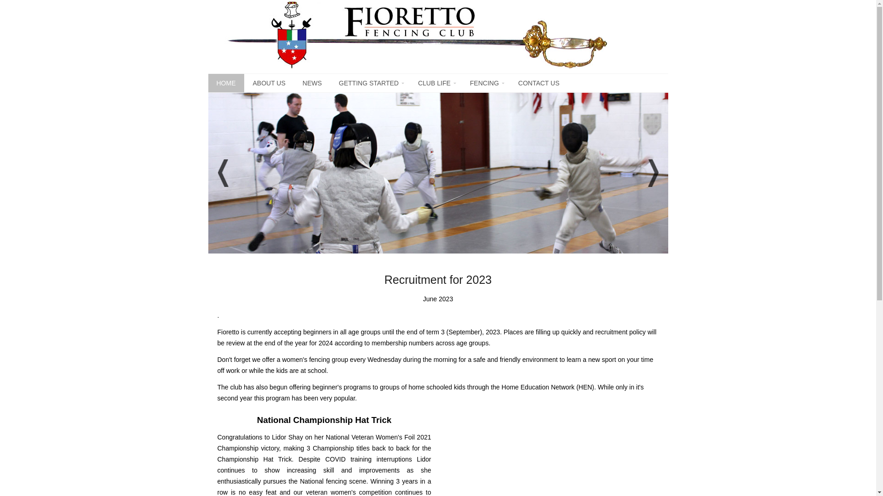 The height and width of the screenshot is (496, 883). I want to click on CONTACT US, so click(539, 83).